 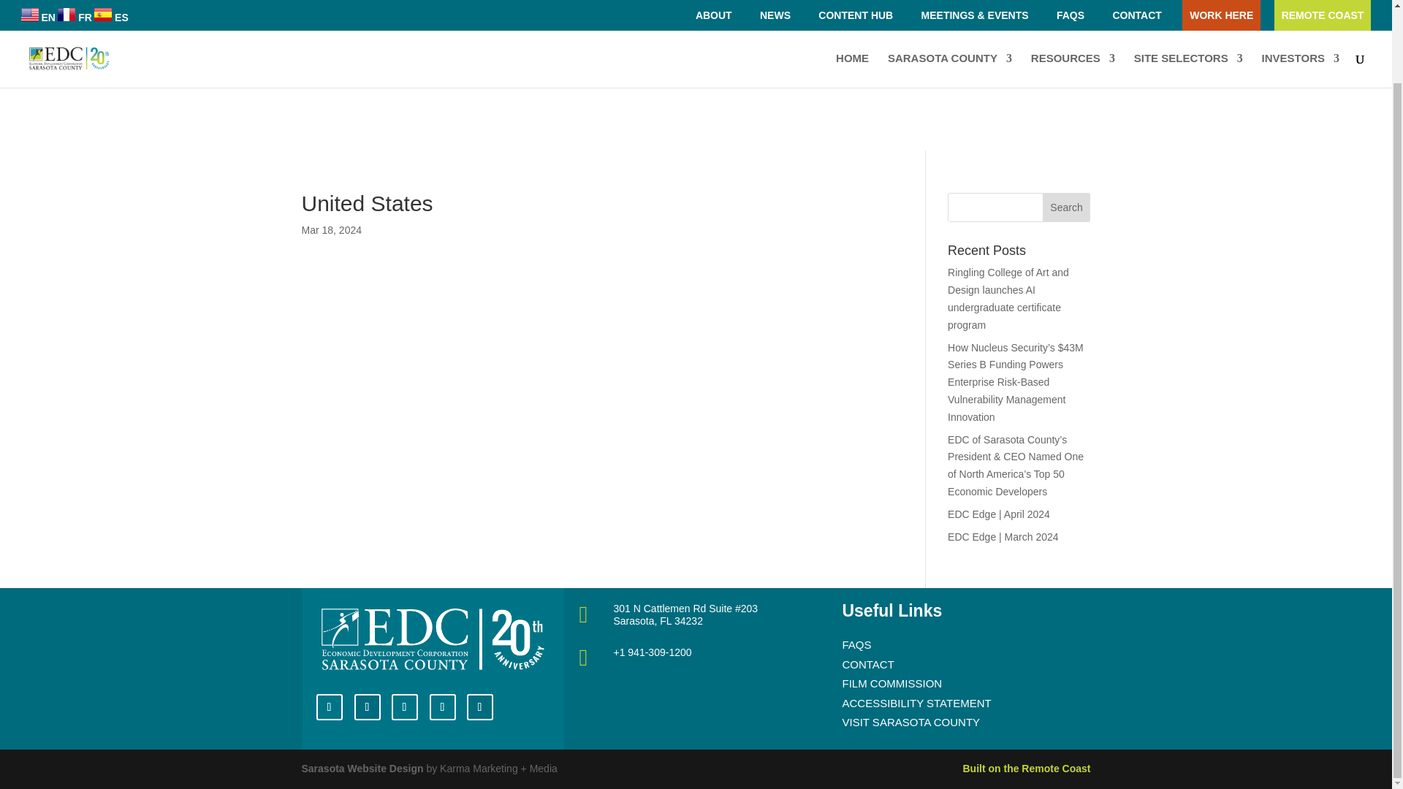 What do you see at coordinates (950, 2) in the screenshot?
I see `SARASOTA COUNTY` at bounding box center [950, 2].